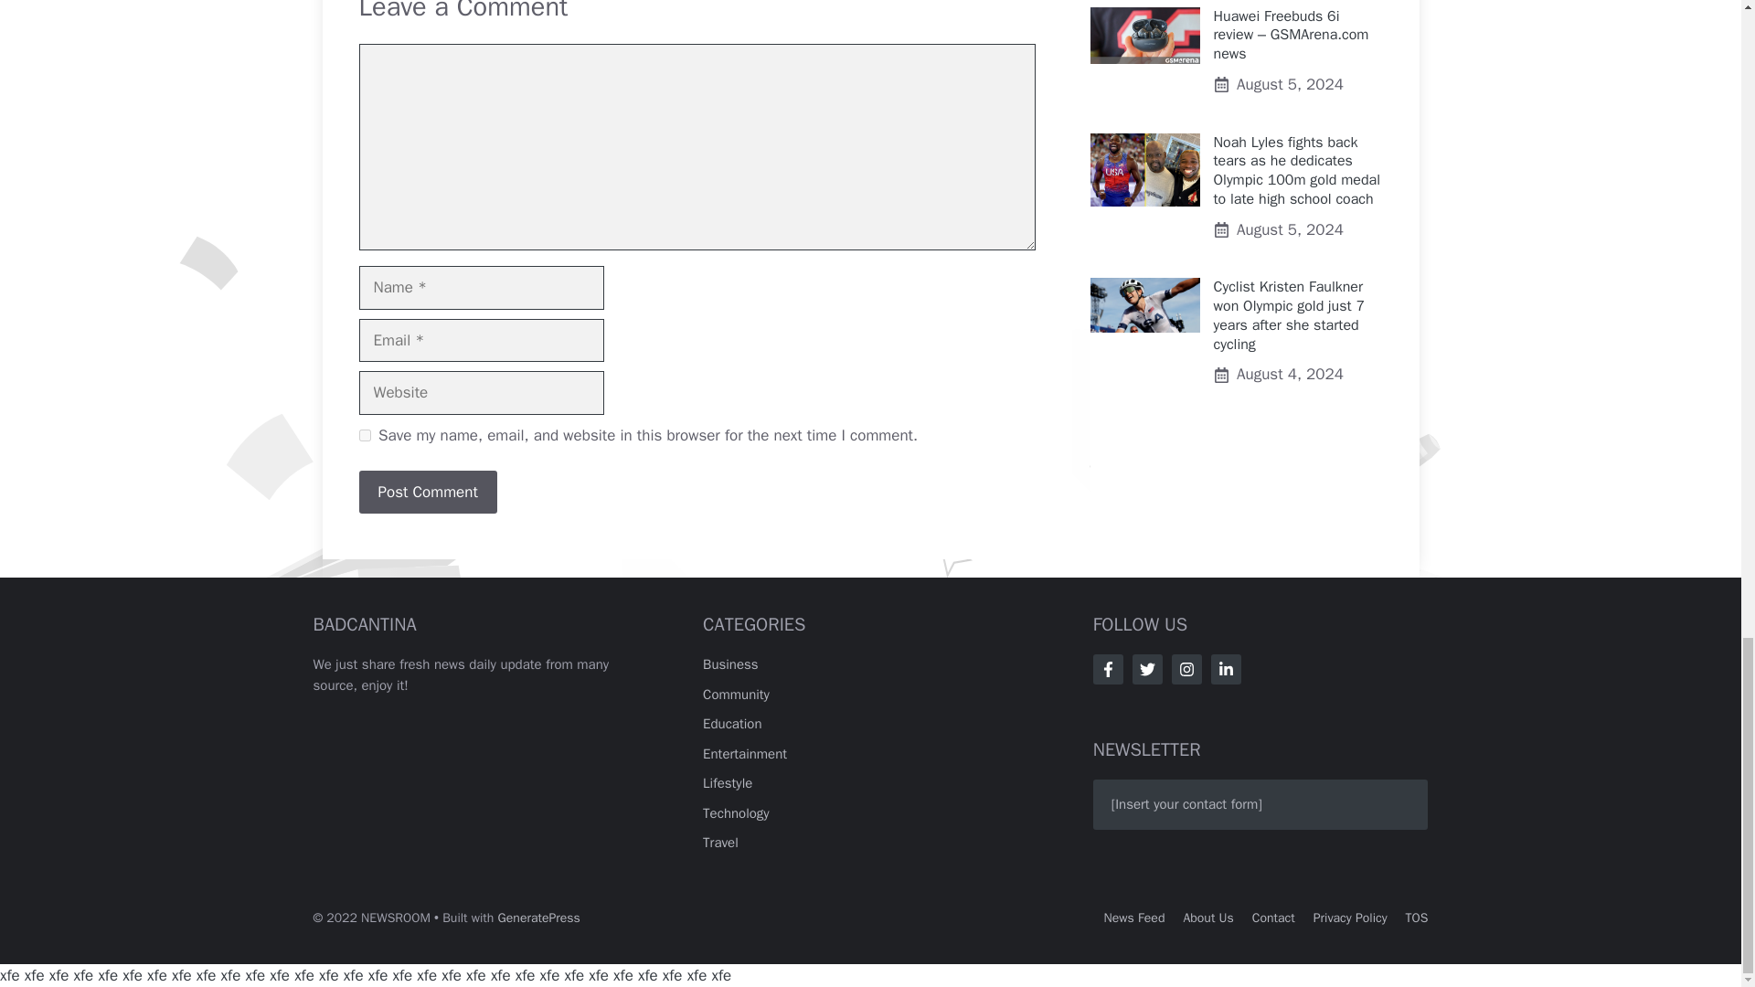 This screenshot has width=1755, height=987. I want to click on Community, so click(737, 694).